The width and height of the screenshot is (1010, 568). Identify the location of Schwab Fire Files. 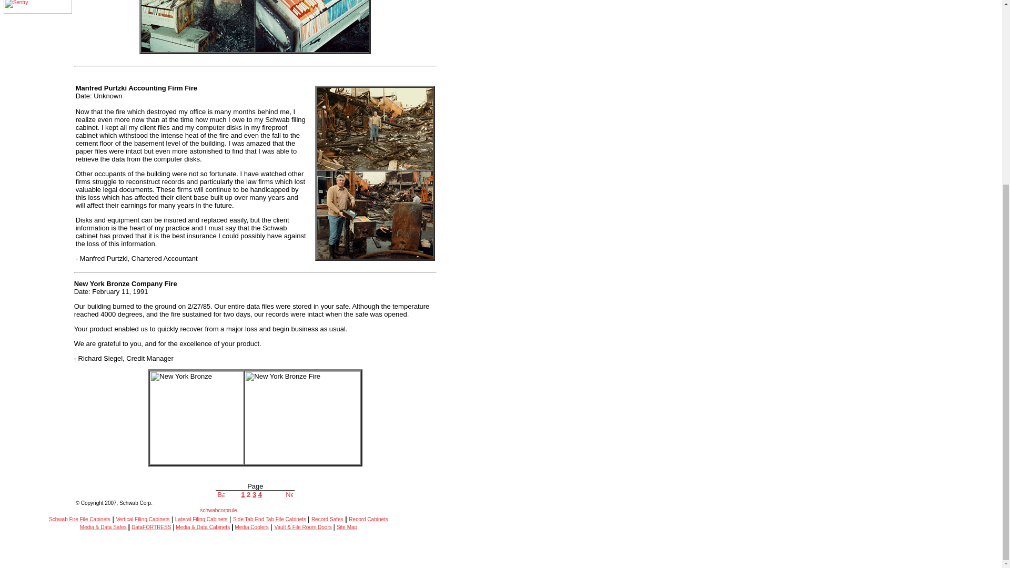
(219, 512).